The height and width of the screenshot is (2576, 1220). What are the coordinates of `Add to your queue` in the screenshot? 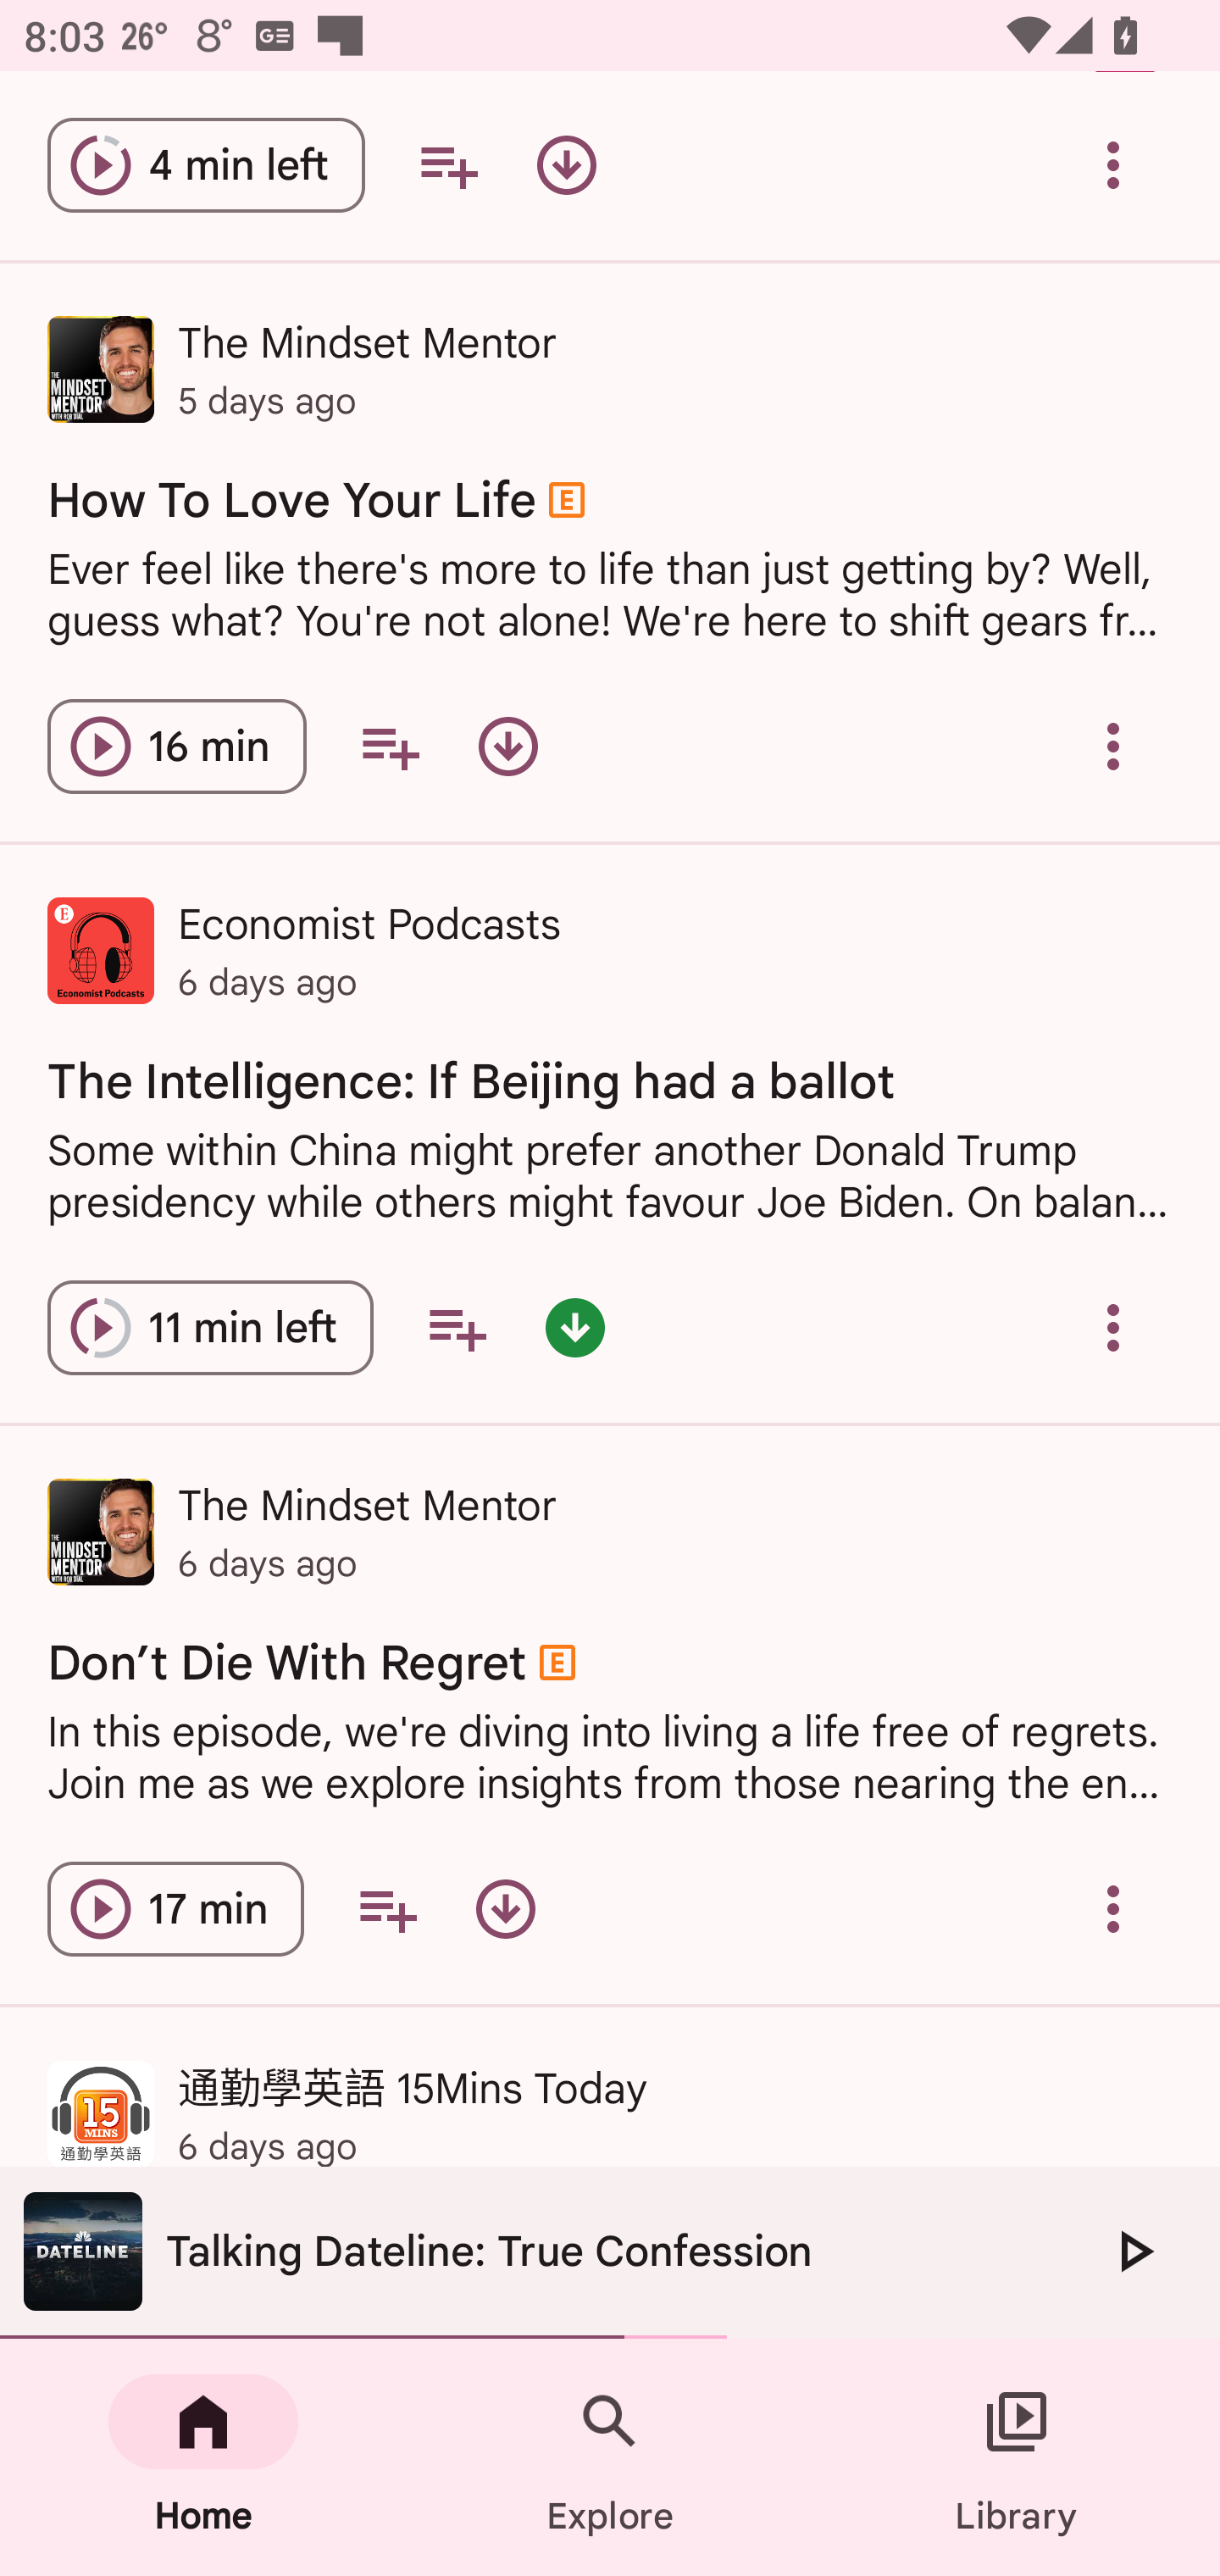 It's located at (390, 746).